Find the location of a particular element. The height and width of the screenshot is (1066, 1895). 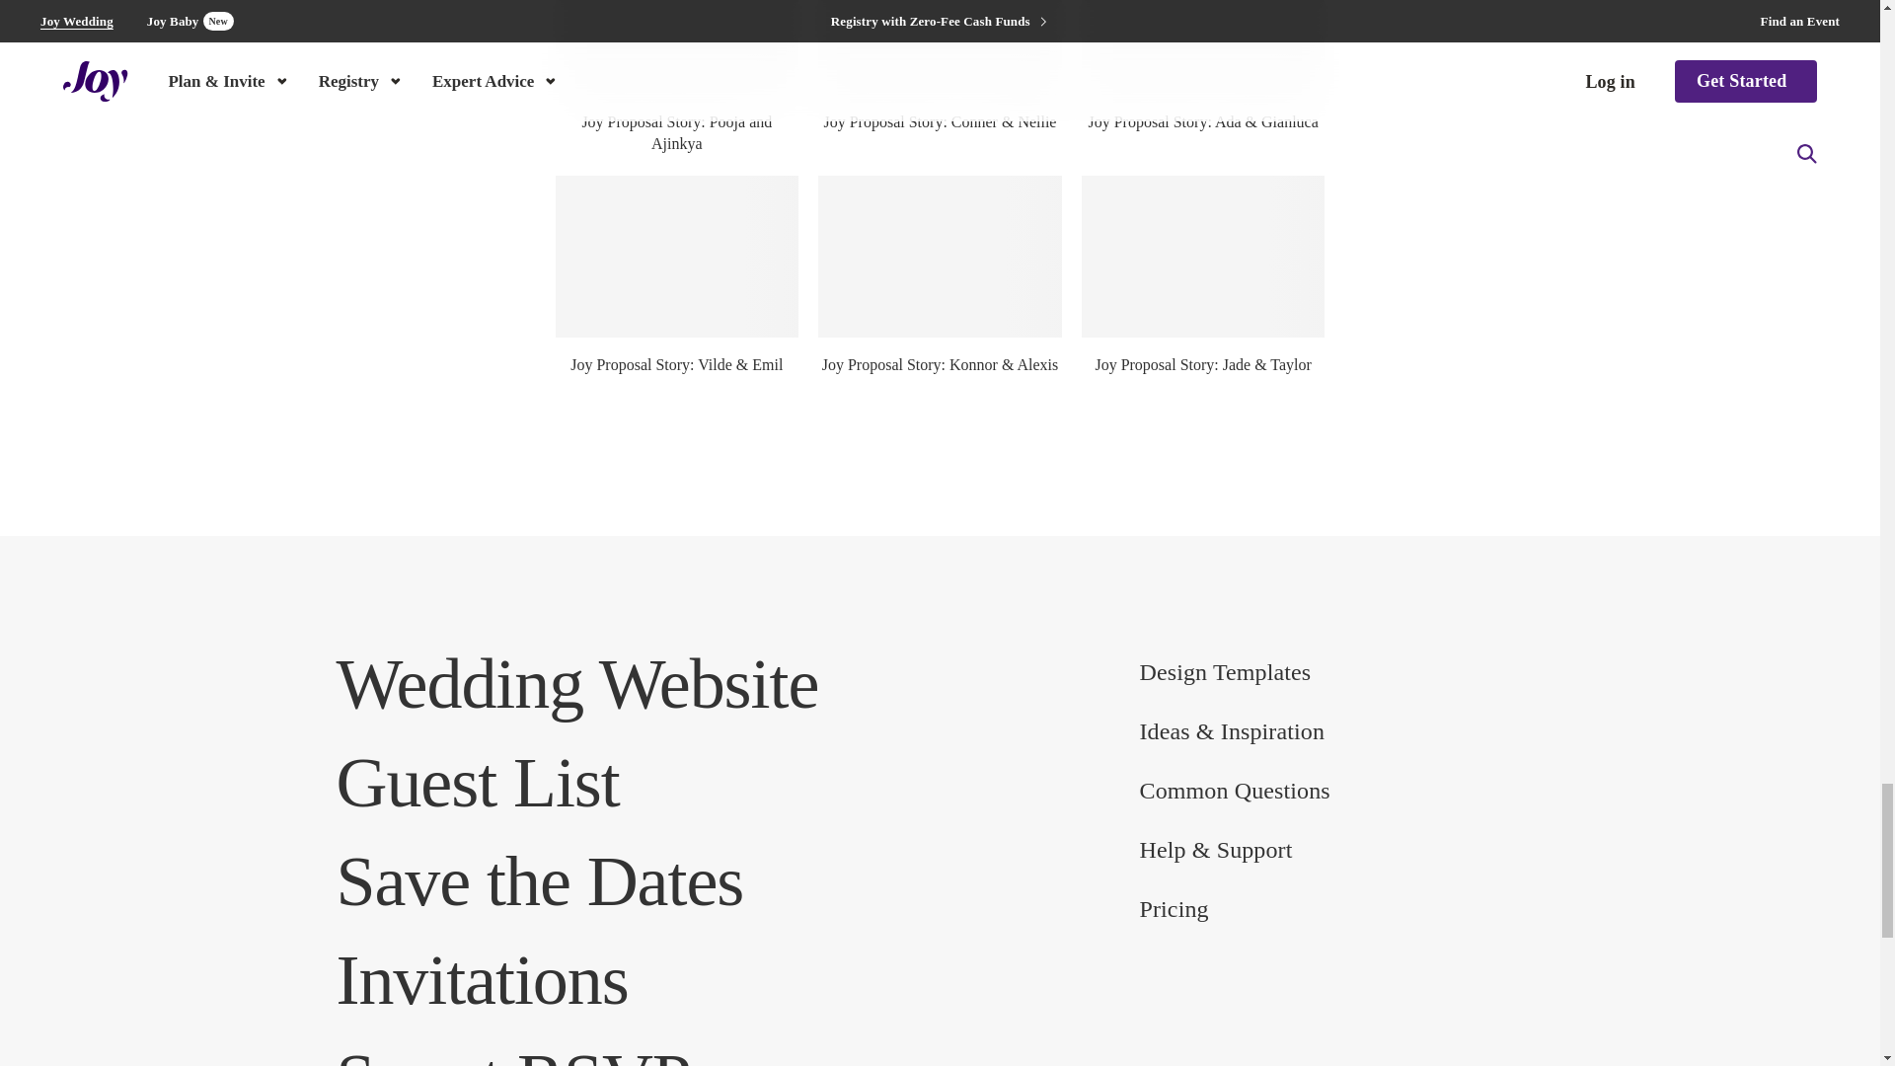

Joy Proposal Story: Pooja and Ajinkya is located at coordinates (676, 47).